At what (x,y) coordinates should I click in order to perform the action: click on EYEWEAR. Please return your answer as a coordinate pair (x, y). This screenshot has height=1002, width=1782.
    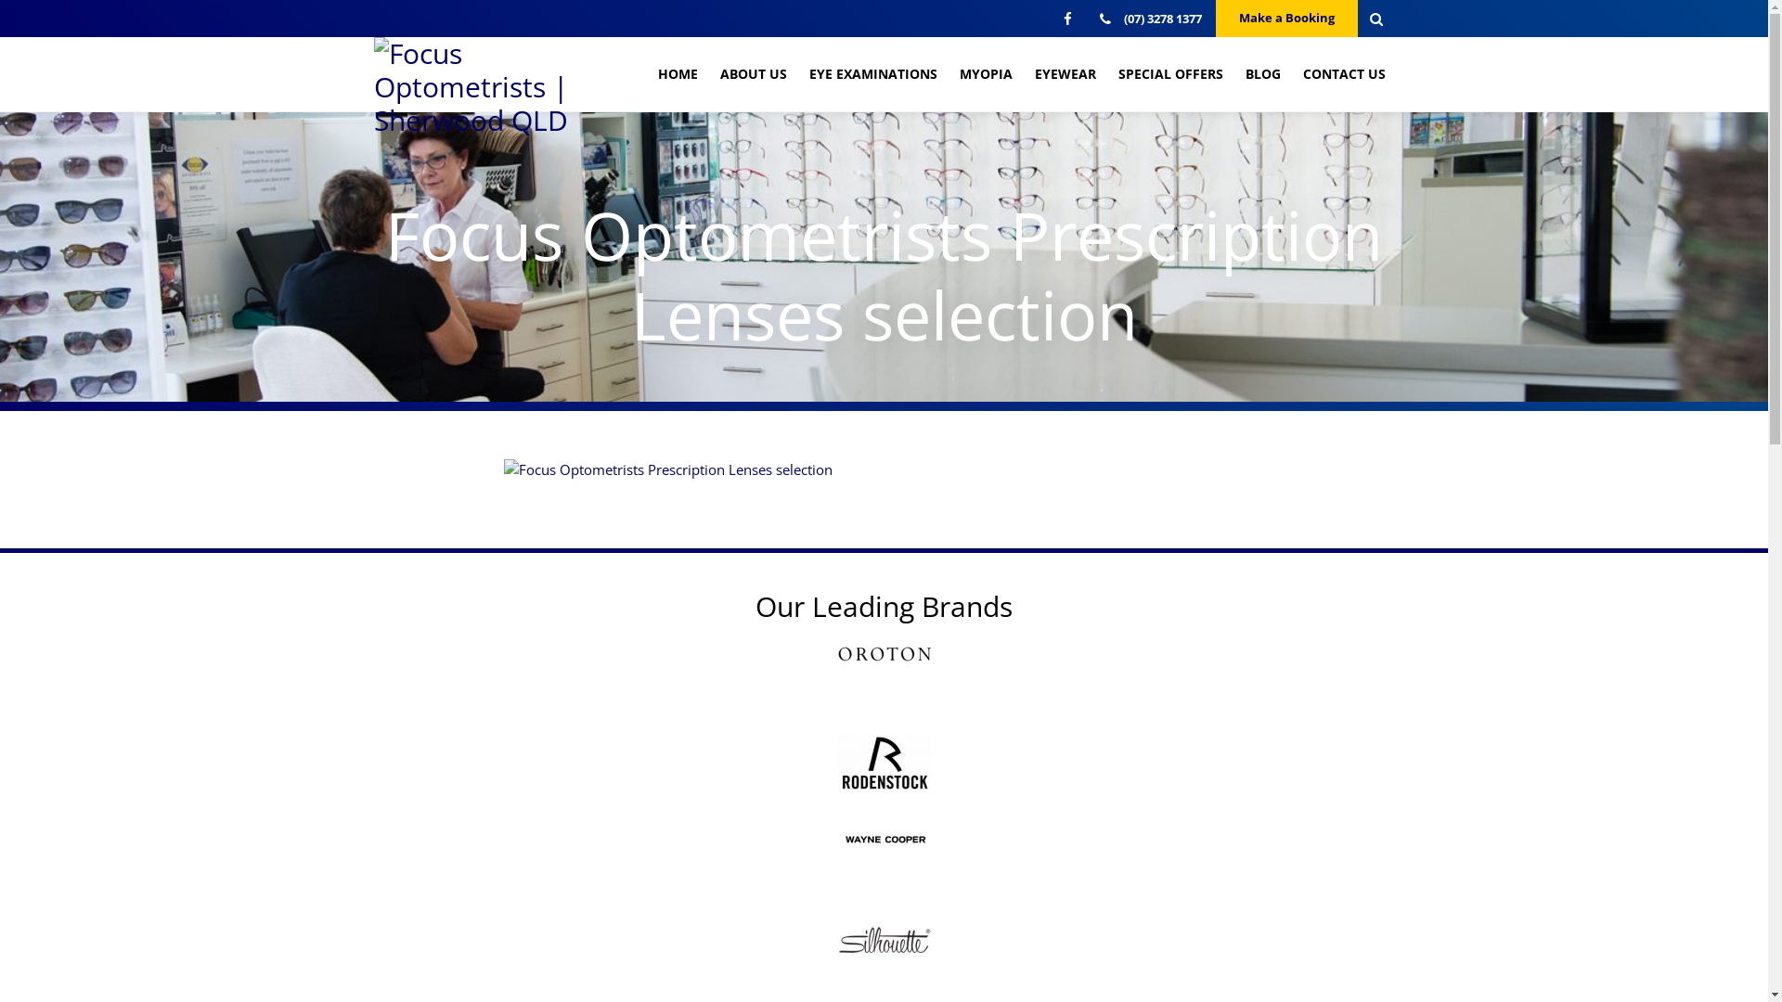
    Looking at the image, I should click on (1065, 74).